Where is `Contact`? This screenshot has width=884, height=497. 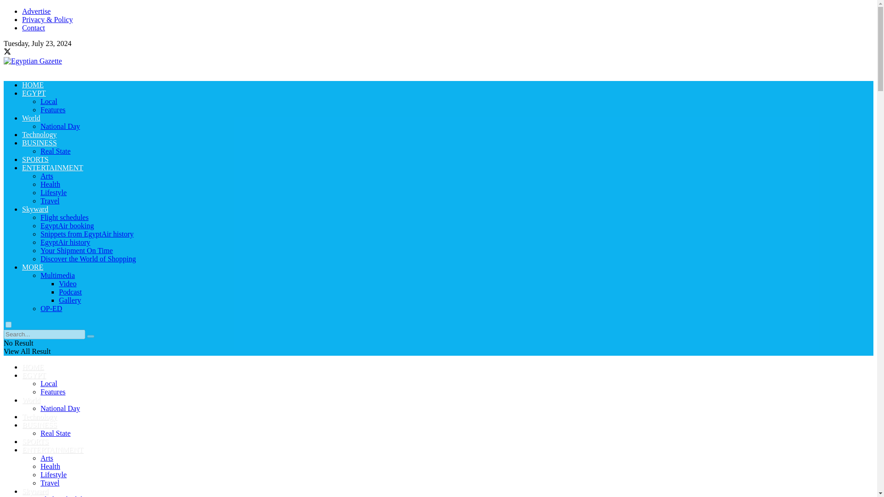
Contact is located at coordinates (33, 28).